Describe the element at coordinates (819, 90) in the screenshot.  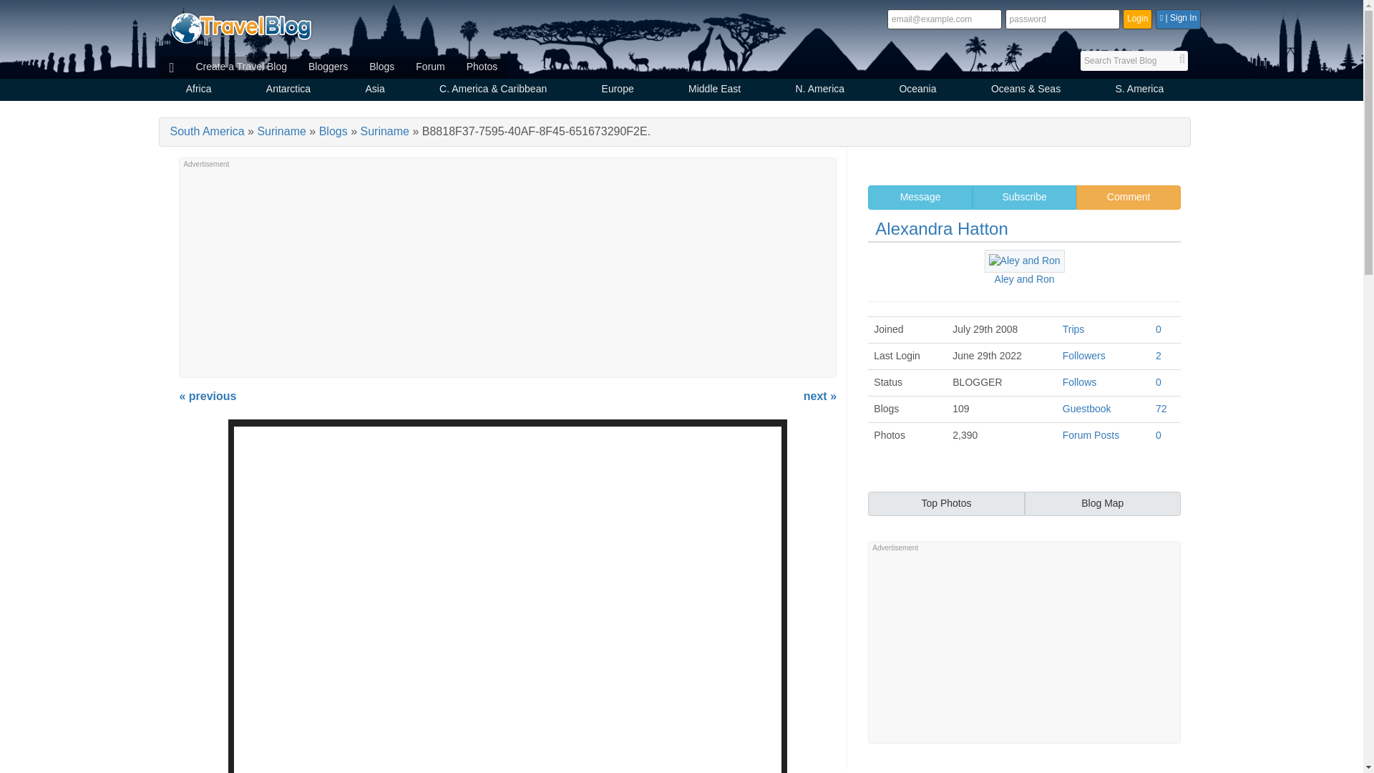
I see `N. America` at that location.